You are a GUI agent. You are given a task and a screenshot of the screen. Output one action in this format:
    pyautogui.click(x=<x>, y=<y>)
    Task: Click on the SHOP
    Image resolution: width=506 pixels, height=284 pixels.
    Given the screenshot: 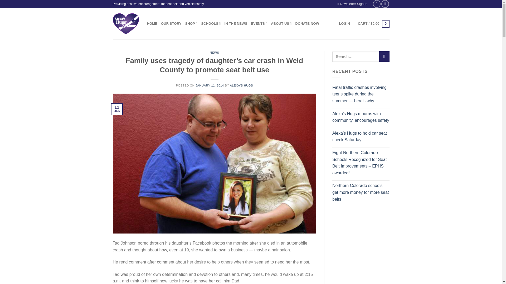 What is the action you would take?
    pyautogui.click(x=191, y=24)
    